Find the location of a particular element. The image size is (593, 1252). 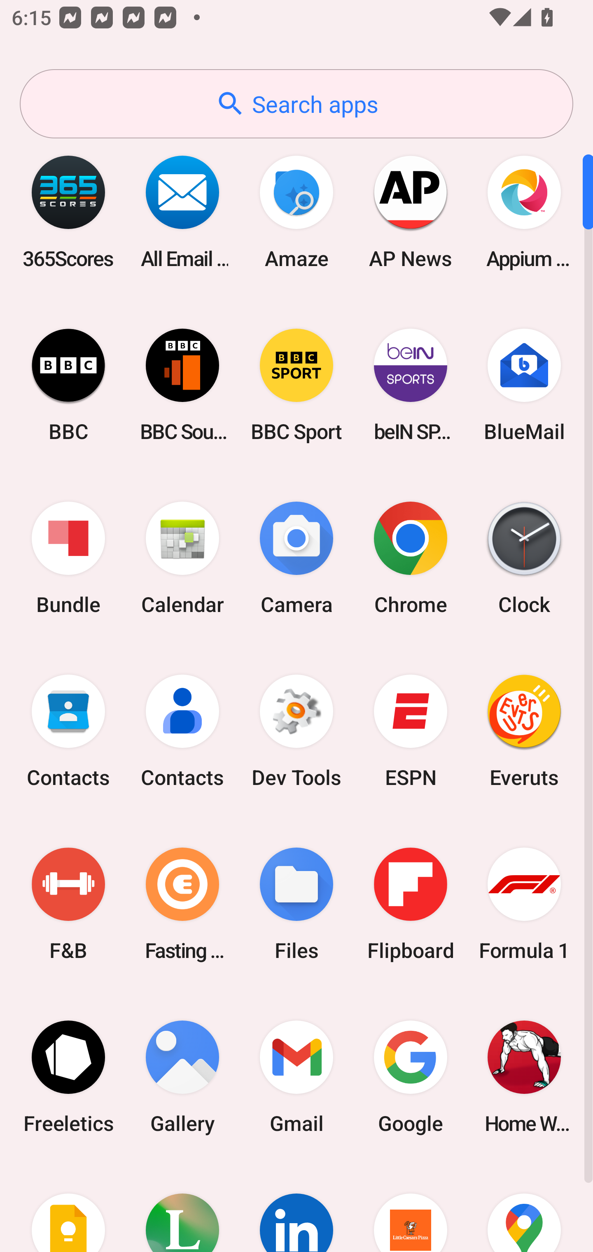

Freeletics is located at coordinates (68, 1077).